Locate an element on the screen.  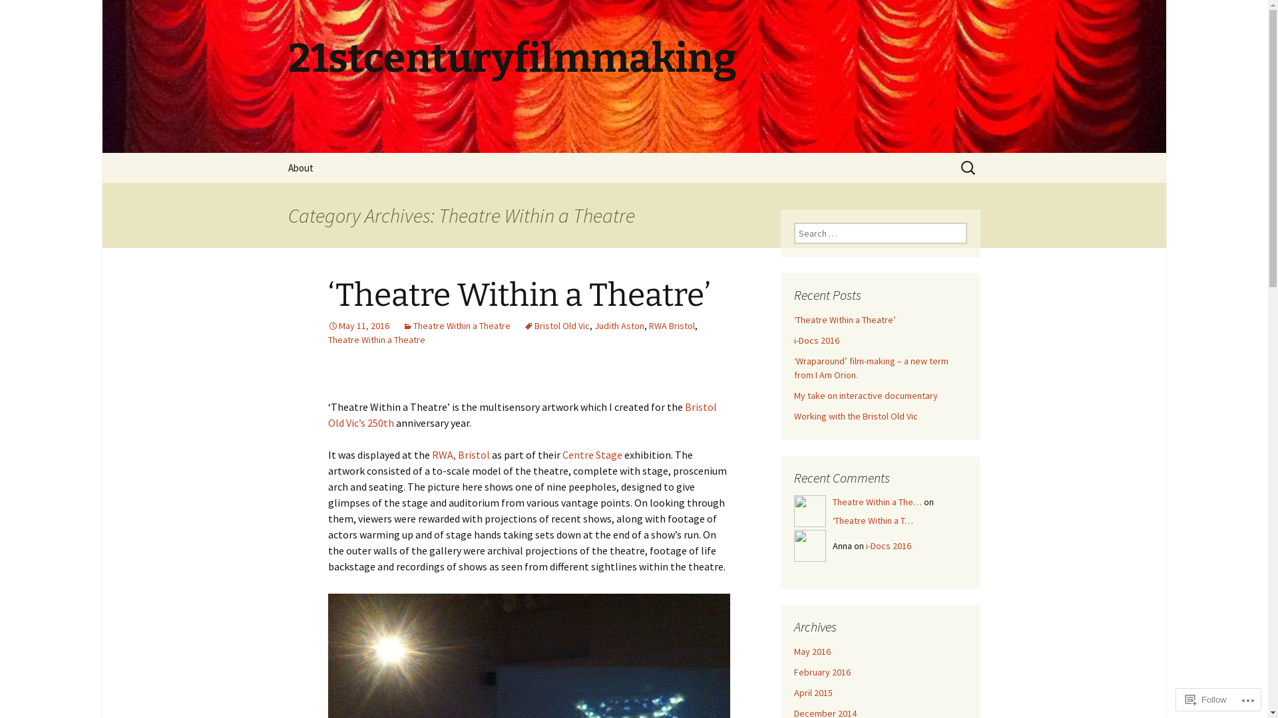
April 2015 is located at coordinates (813, 693).